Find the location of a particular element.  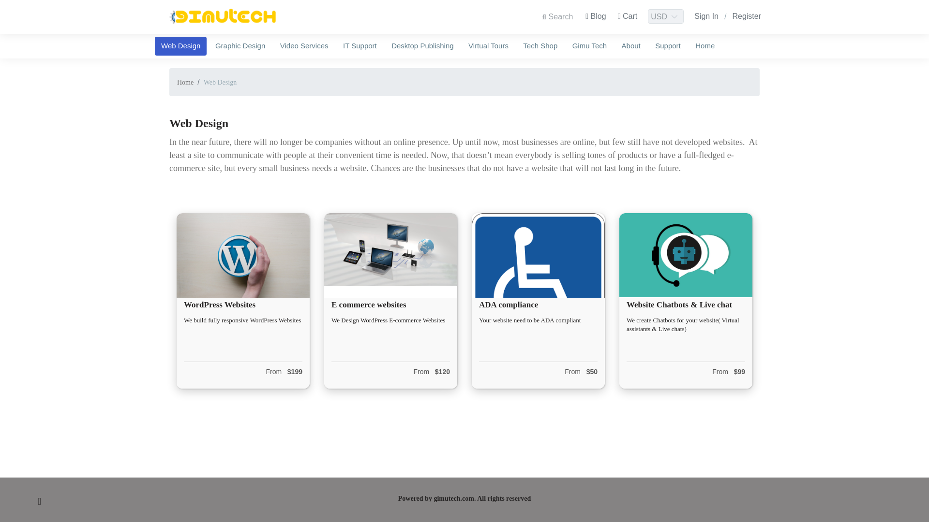

Sign In is located at coordinates (706, 16).